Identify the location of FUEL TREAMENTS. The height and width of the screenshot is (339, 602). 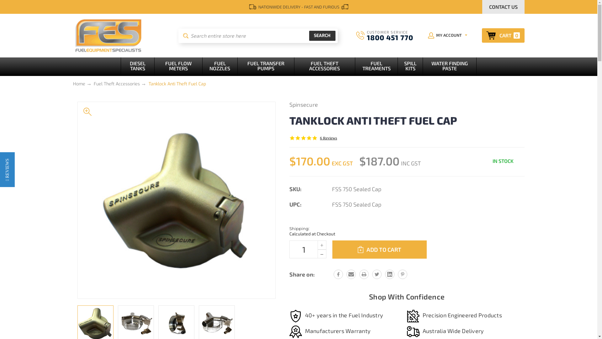
(377, 67).